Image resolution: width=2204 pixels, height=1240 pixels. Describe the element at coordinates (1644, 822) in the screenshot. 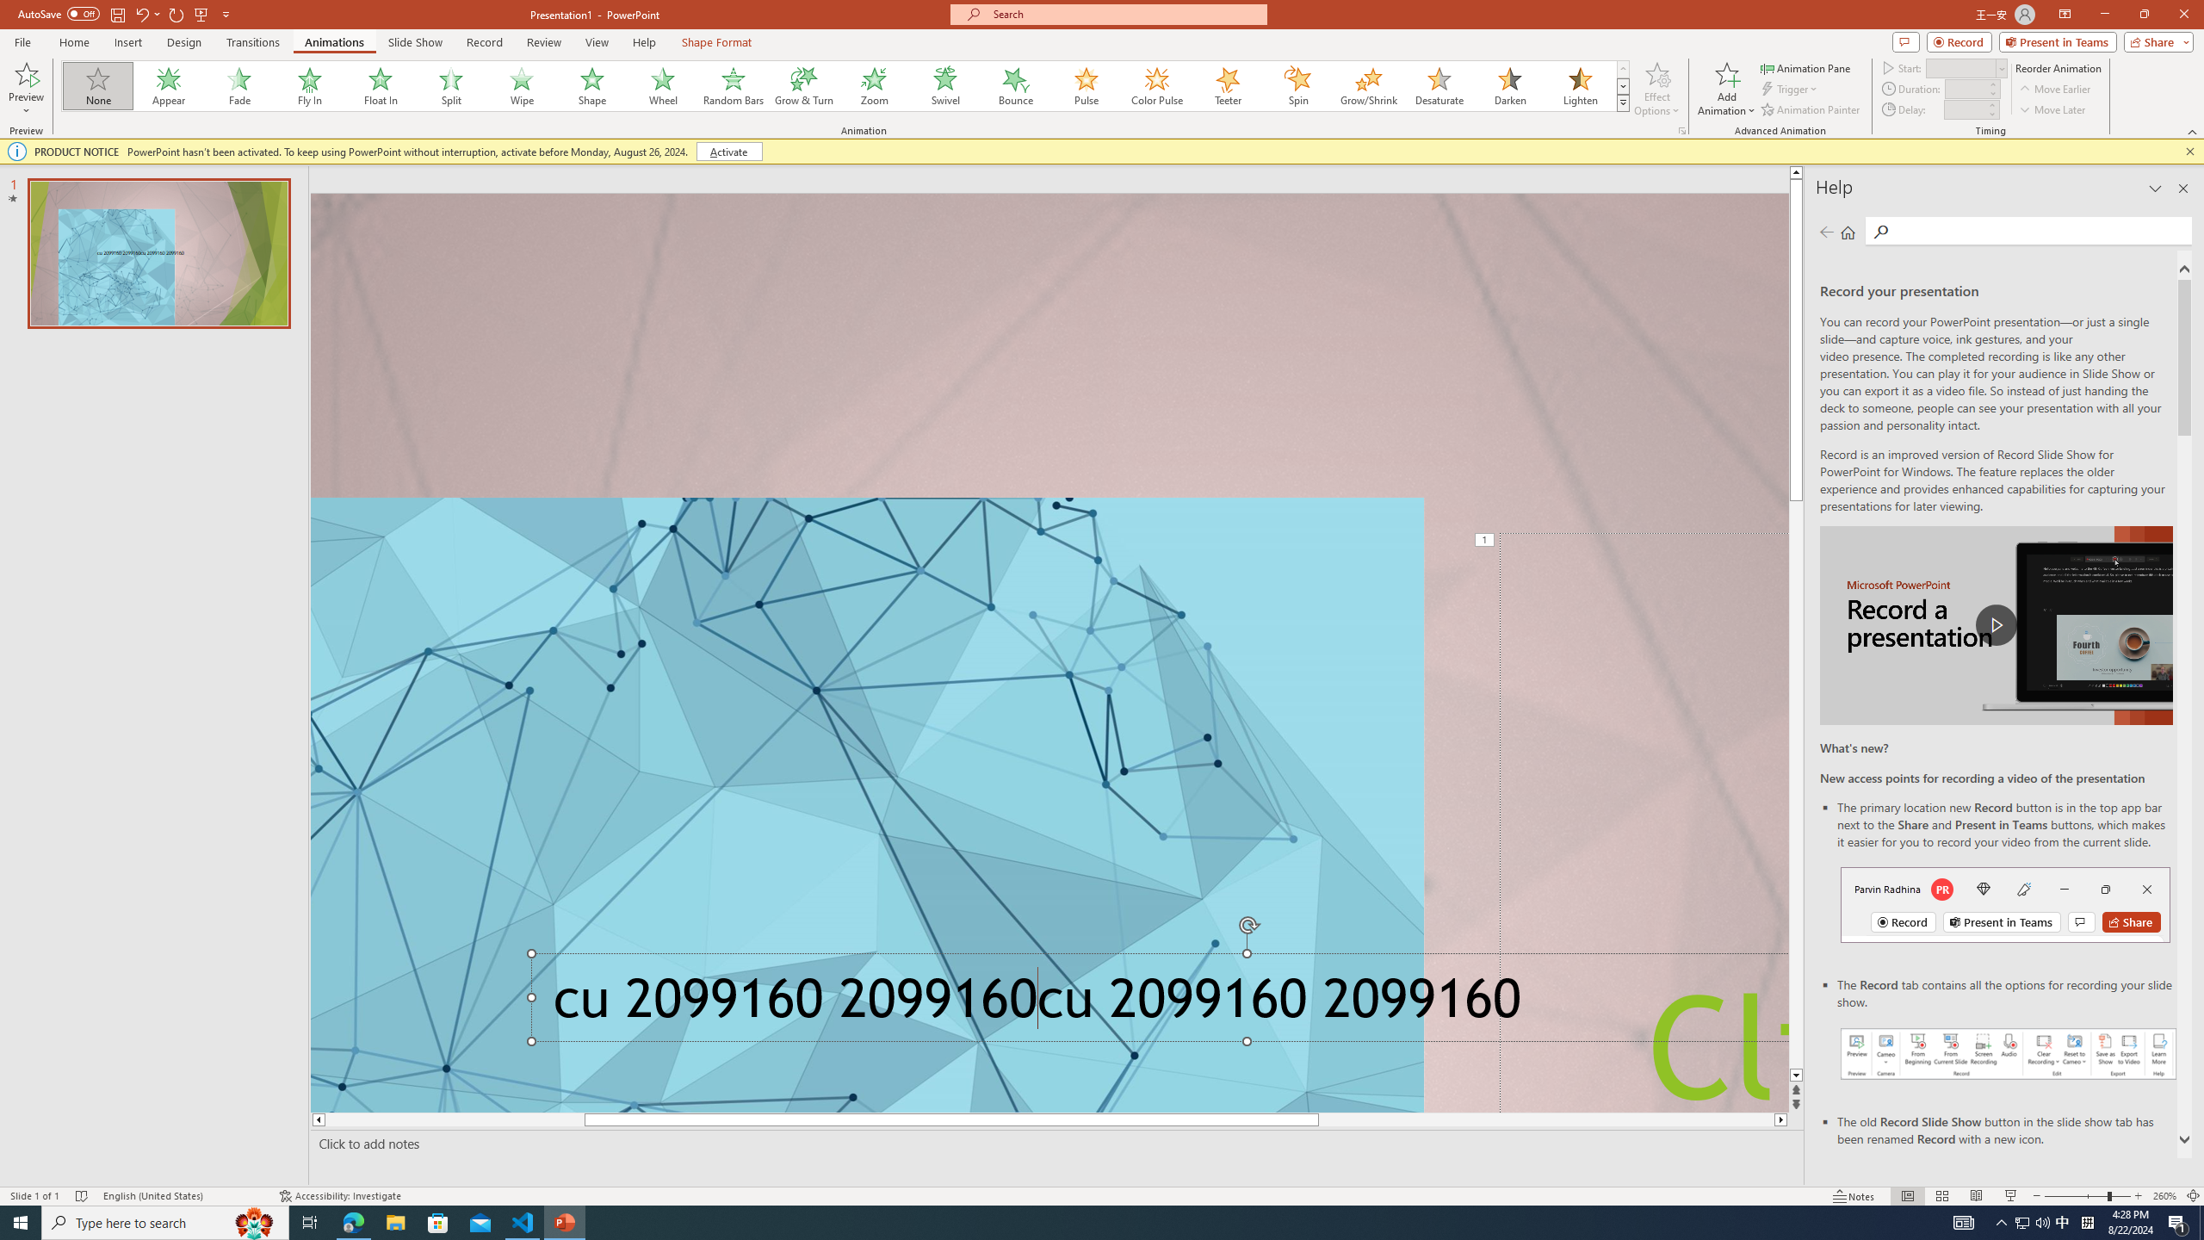

I see `Title TextBox` at that location.